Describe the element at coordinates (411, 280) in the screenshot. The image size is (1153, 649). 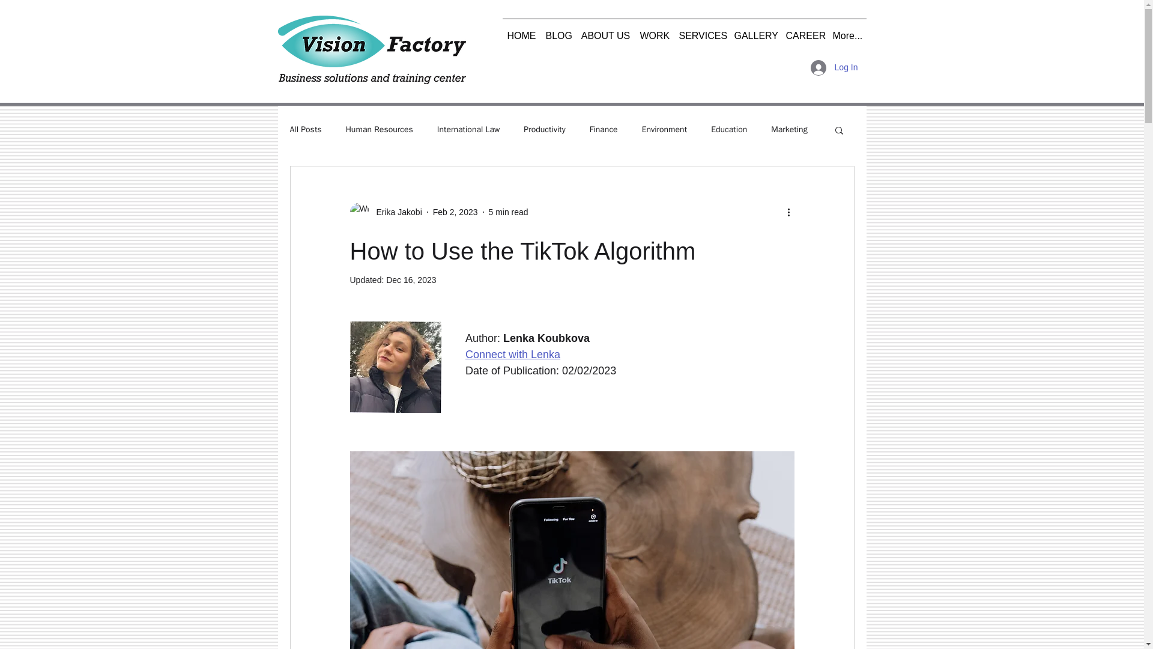
I see `Dec 16, 2023` at that location.